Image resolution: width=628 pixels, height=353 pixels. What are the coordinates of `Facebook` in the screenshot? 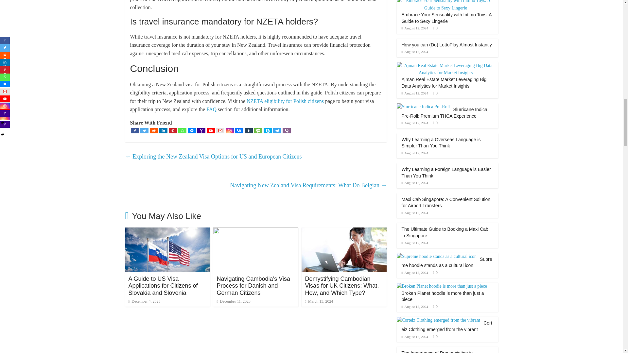 It's located at (135, 131).